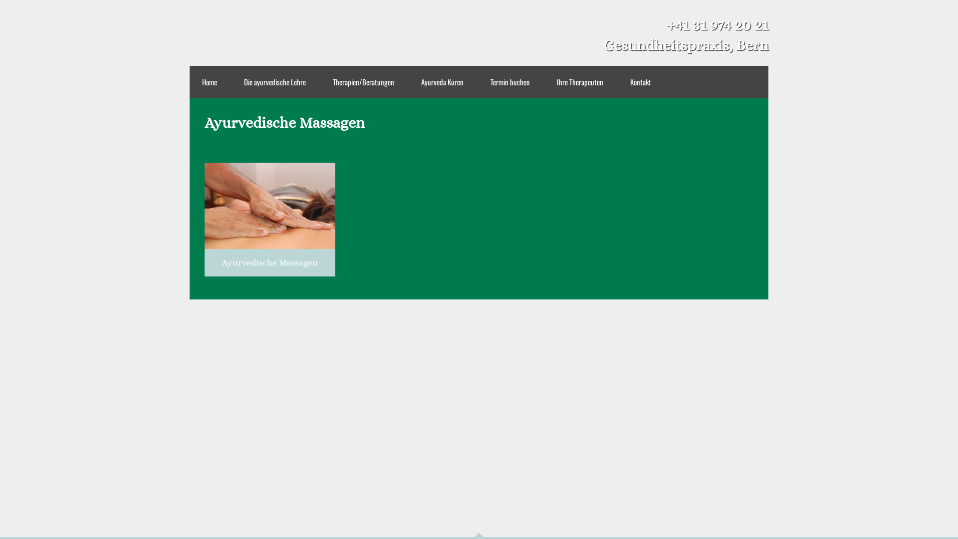 The width and height of the screenshot is (958, 539). What do you see at coordinates (641, 82) in the screenshot?
I see `Kontakt` at bounding box center [641, 82].